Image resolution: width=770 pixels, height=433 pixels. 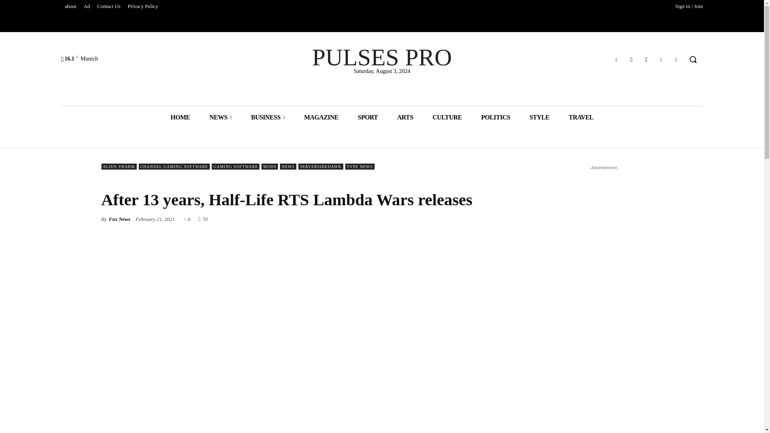 I want to click on PULSES PRO, so click(x=382, y=57).